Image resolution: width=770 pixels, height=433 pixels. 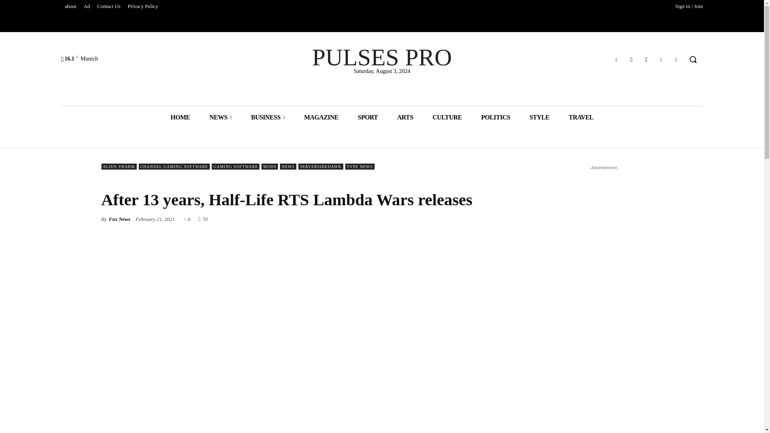 I want to click on PULSES PRO, so click(x=382, y=57).